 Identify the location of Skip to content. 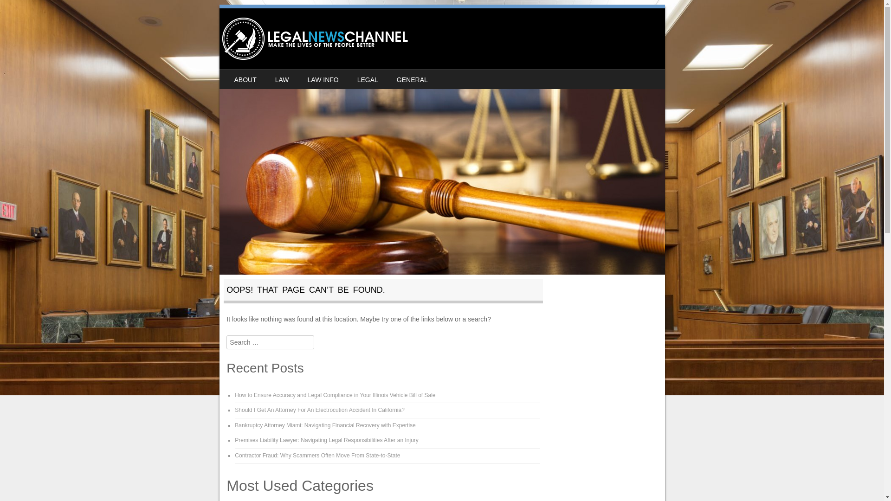
(248, 75).